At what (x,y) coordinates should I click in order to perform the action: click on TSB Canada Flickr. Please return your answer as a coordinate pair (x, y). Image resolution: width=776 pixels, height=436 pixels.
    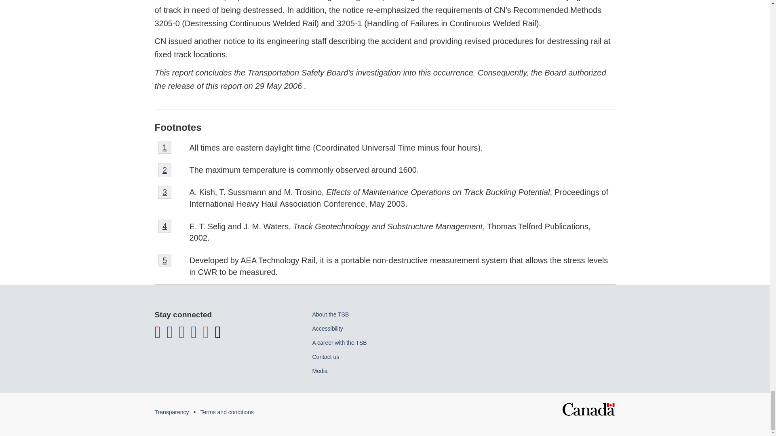
    Looking at the image, I should click on (169, 336).